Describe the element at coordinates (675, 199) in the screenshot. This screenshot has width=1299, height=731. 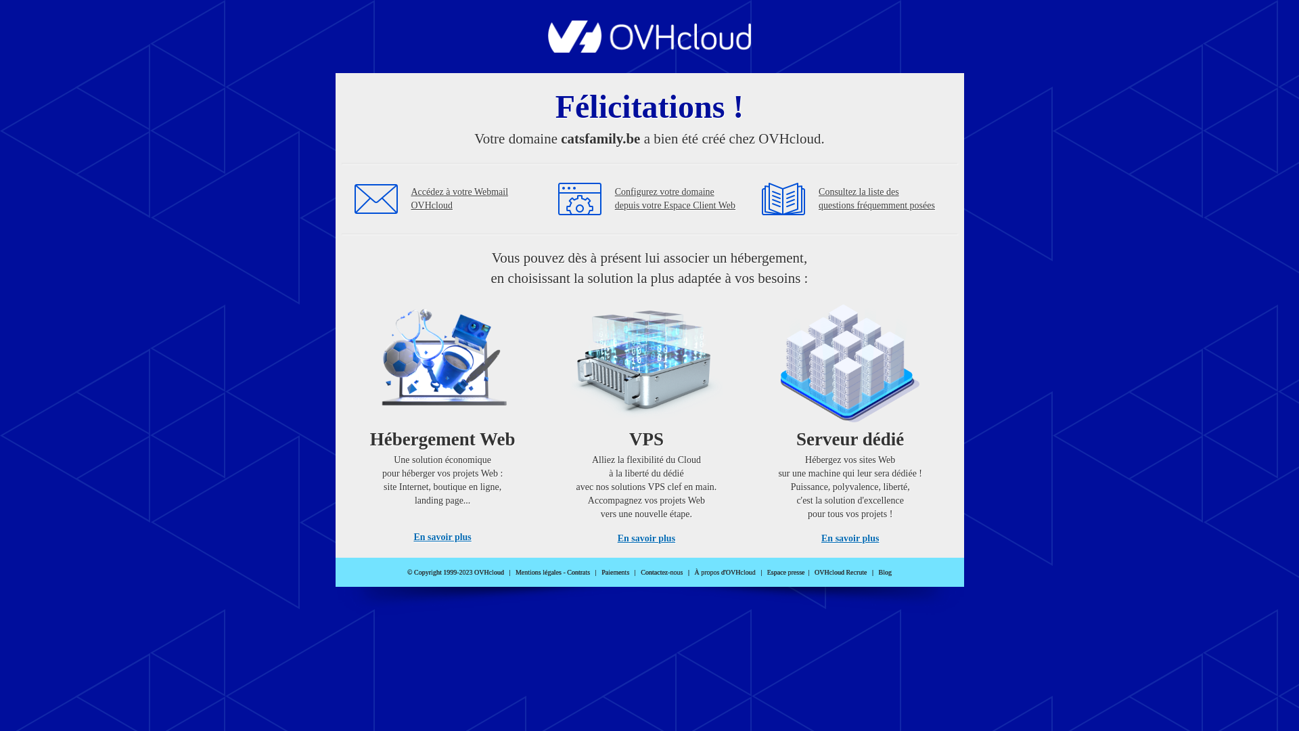
I see `Configurez votre domaine
depuis votre Espace Client Web` at that location.